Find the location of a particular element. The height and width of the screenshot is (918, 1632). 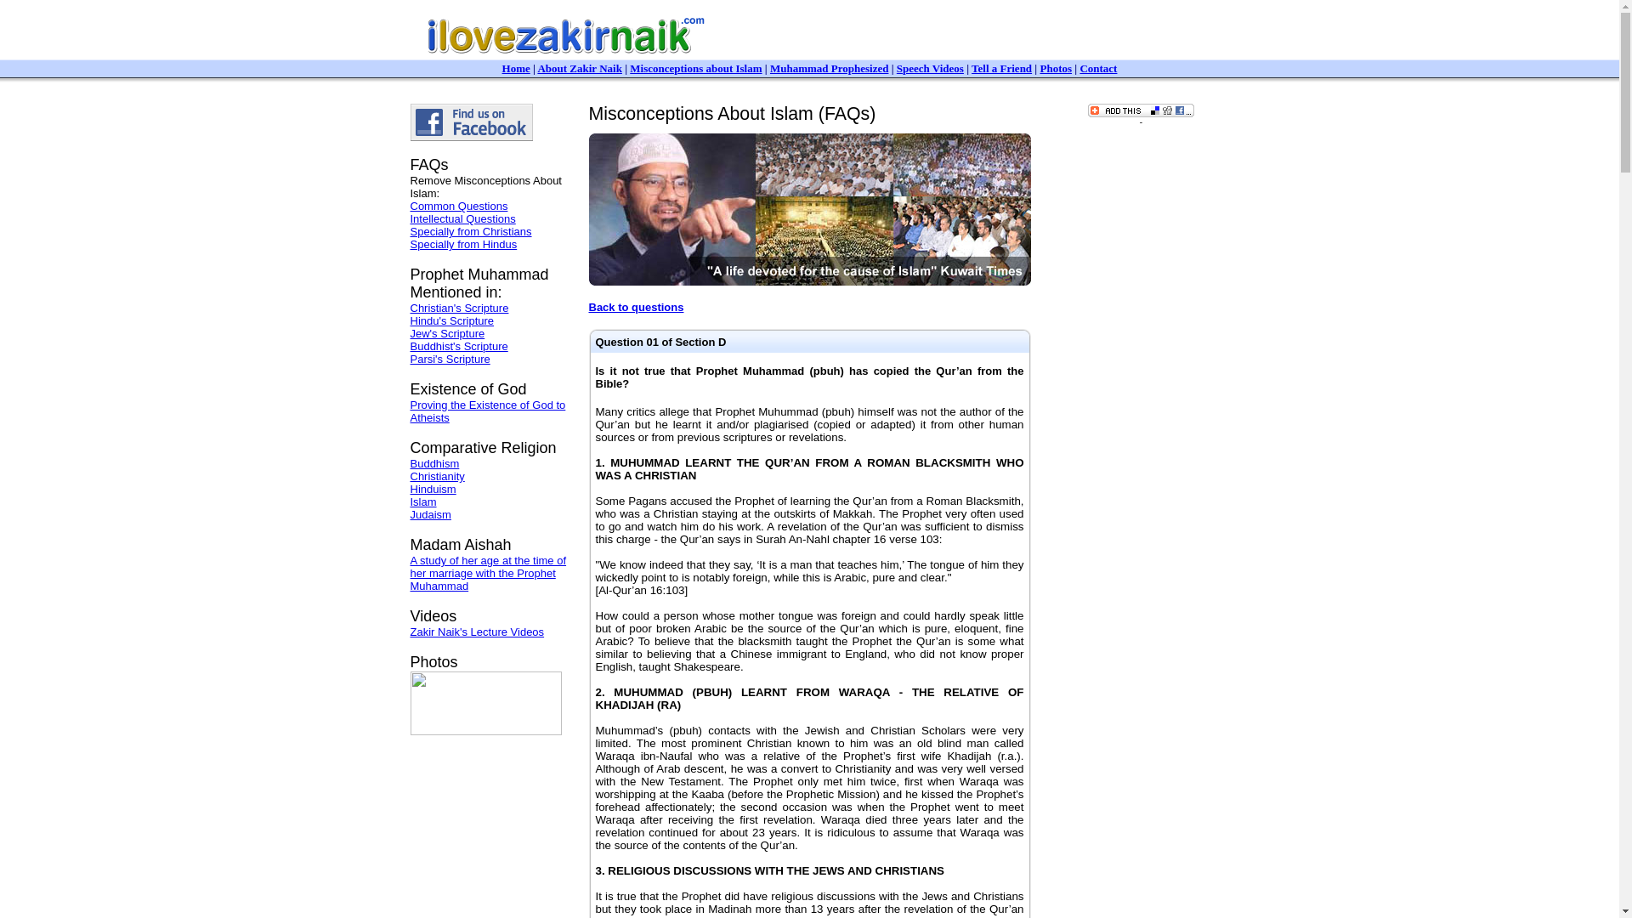

Misconceptions about Islam is located at coordinates (695, 68).